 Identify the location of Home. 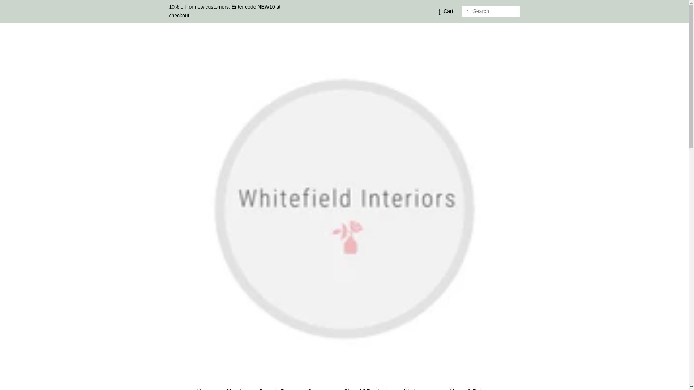
(208, 387).